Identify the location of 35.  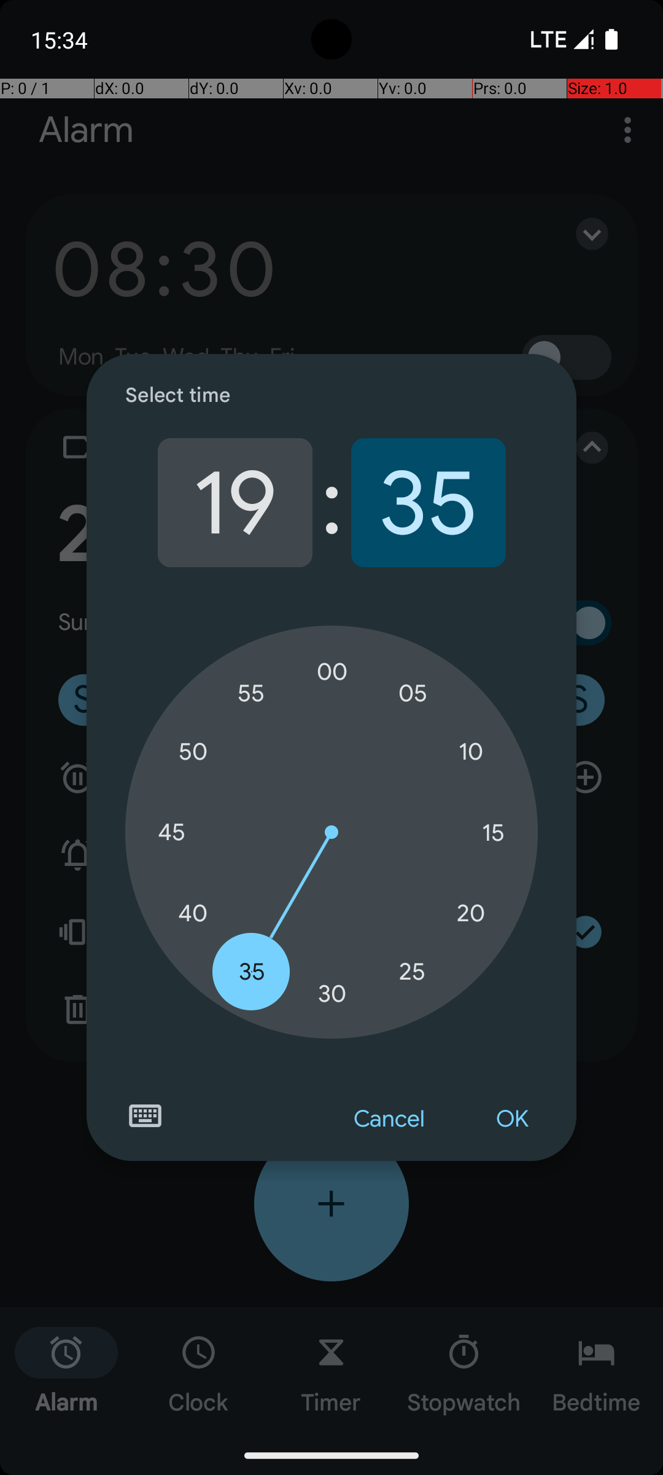
(428, 503).